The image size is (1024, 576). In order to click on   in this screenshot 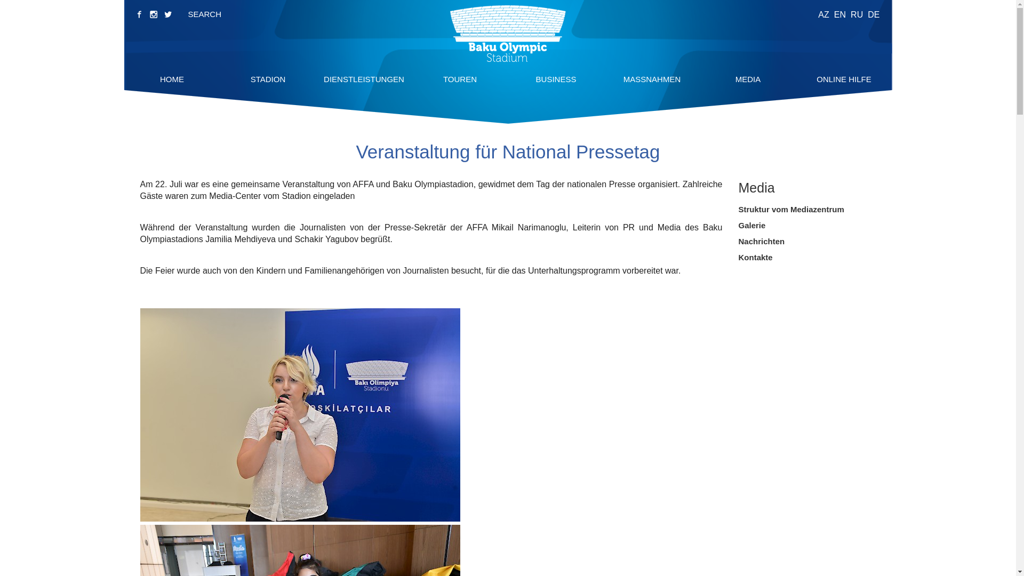, I will do `click(139, 14)`.